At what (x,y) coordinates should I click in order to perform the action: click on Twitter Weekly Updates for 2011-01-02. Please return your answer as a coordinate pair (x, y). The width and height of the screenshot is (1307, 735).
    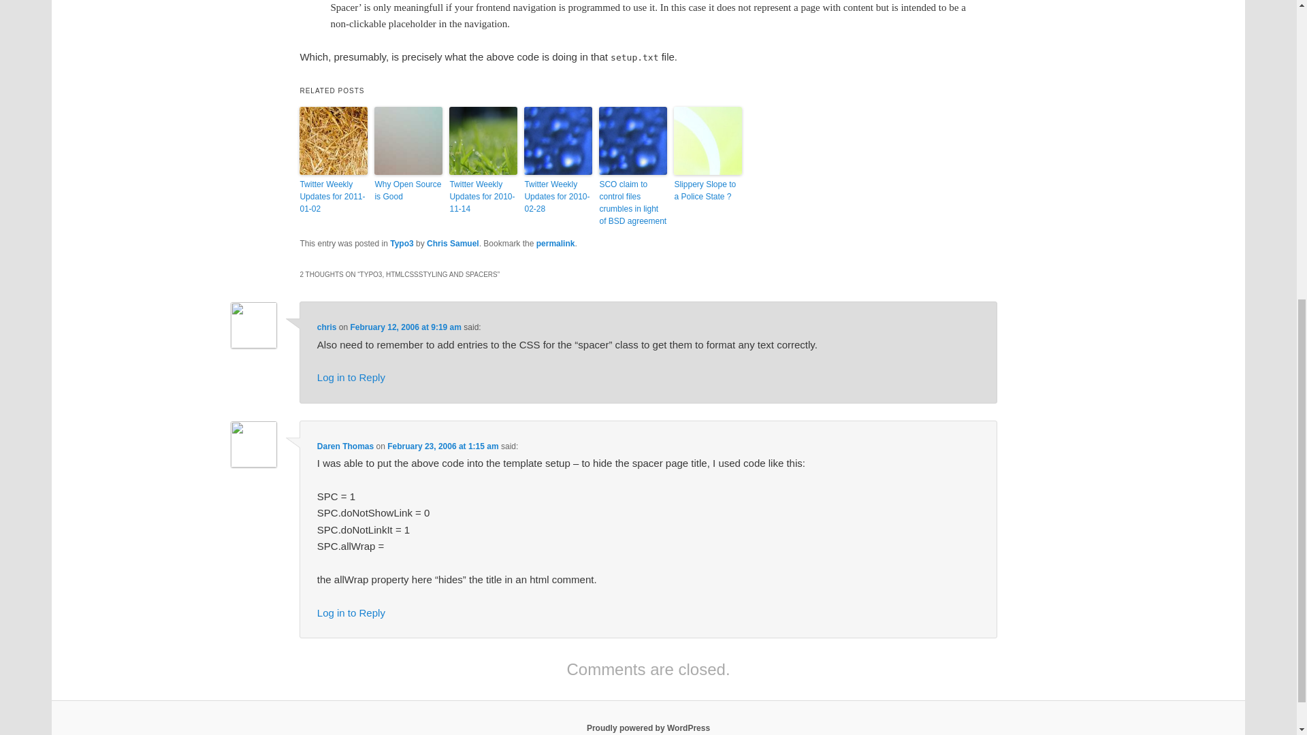
    Looking at the image, I should click on (333, 197).